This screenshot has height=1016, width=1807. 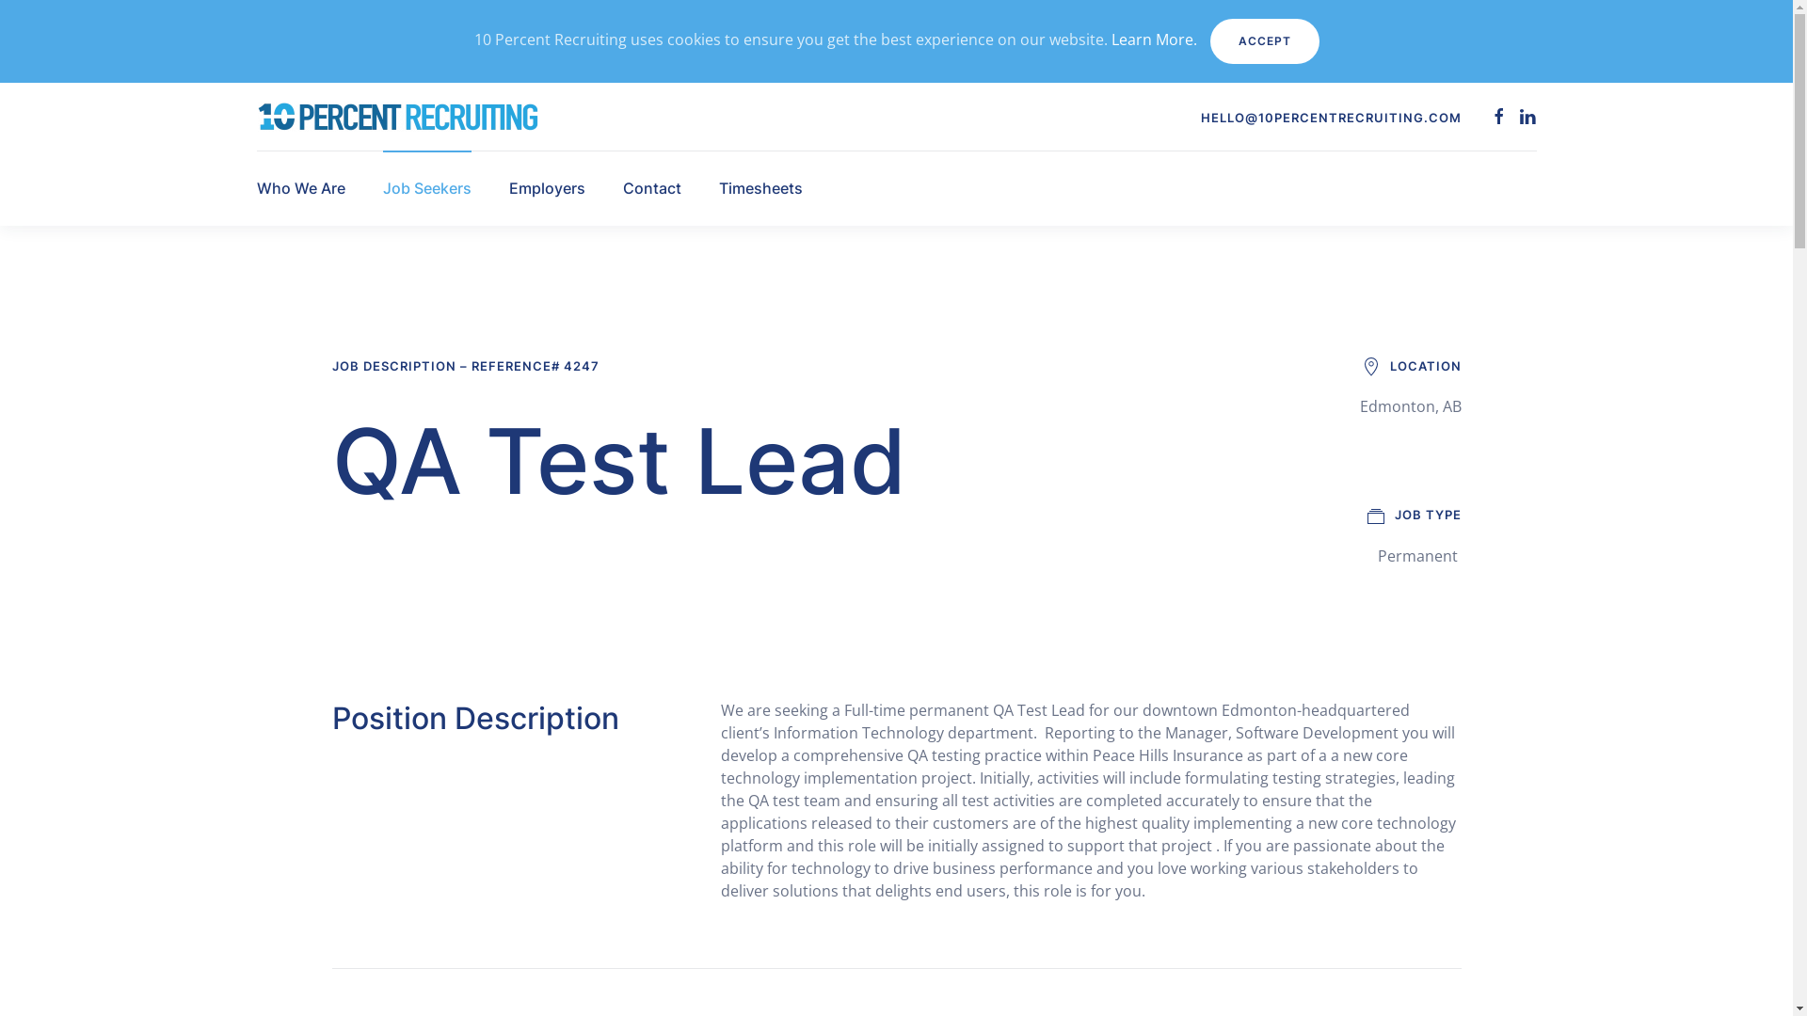 I want to click on Employers, so click(x=546, y=188).